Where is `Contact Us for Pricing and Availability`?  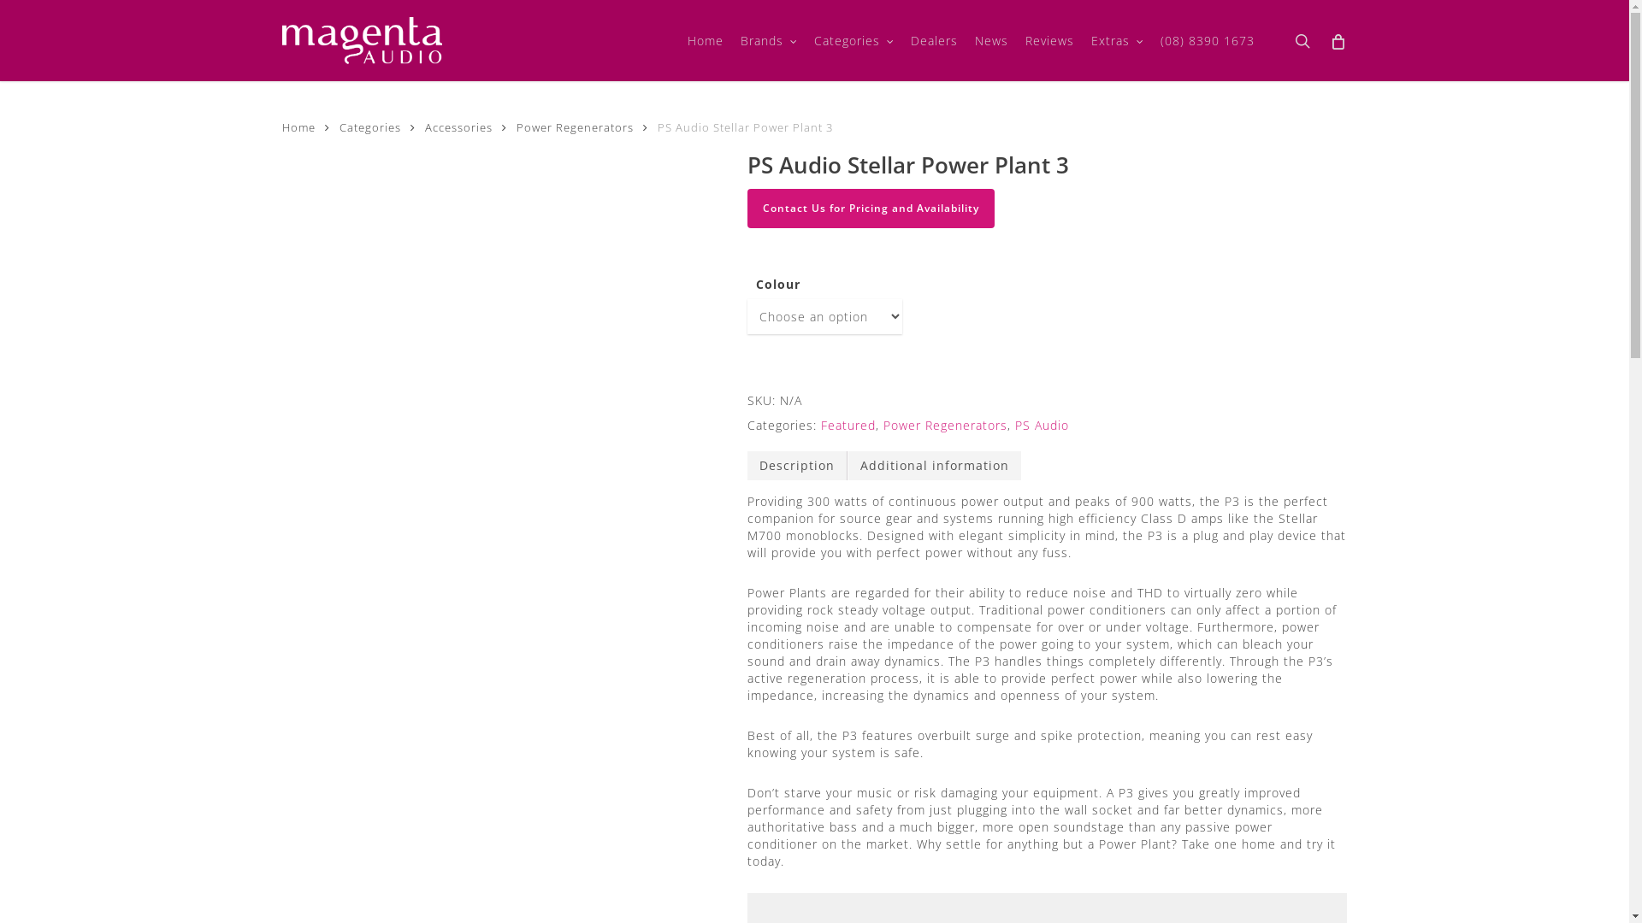 Contact Us for Pricing and Availability is located at coordinates (871, 209).